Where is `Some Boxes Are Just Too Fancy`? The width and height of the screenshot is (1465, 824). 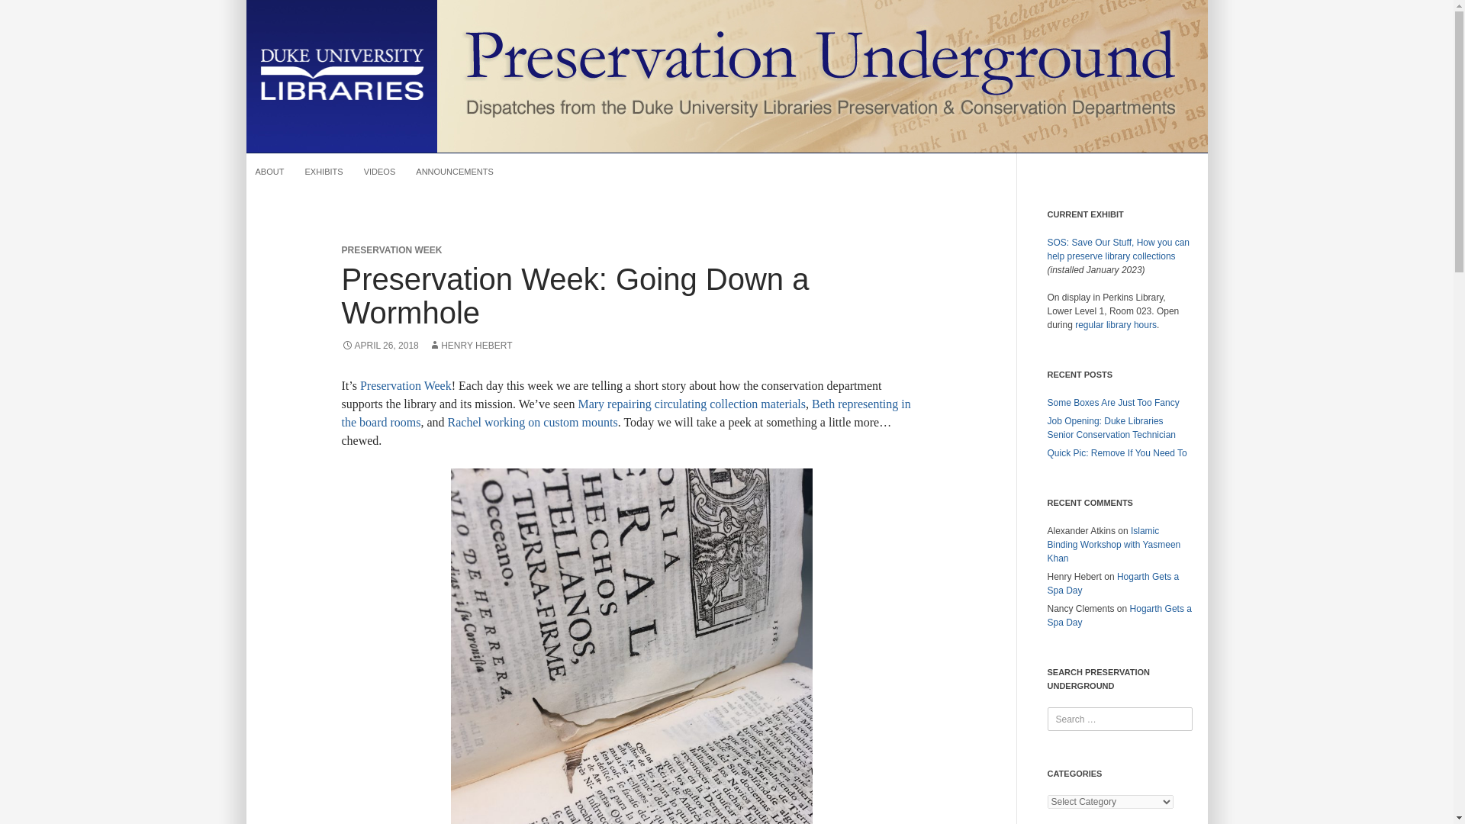
Some Boxes Are Just Too Fancy is located at coordinates (1112, 402).